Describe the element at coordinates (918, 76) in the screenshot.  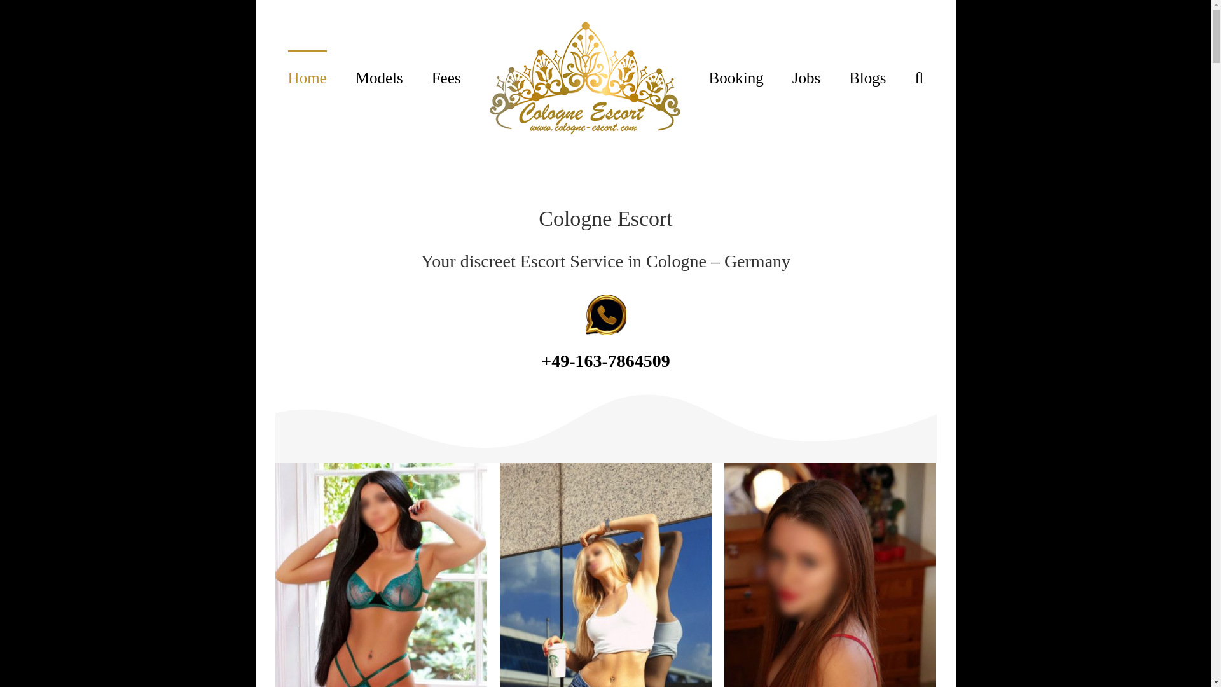
I see `Search` at that location.